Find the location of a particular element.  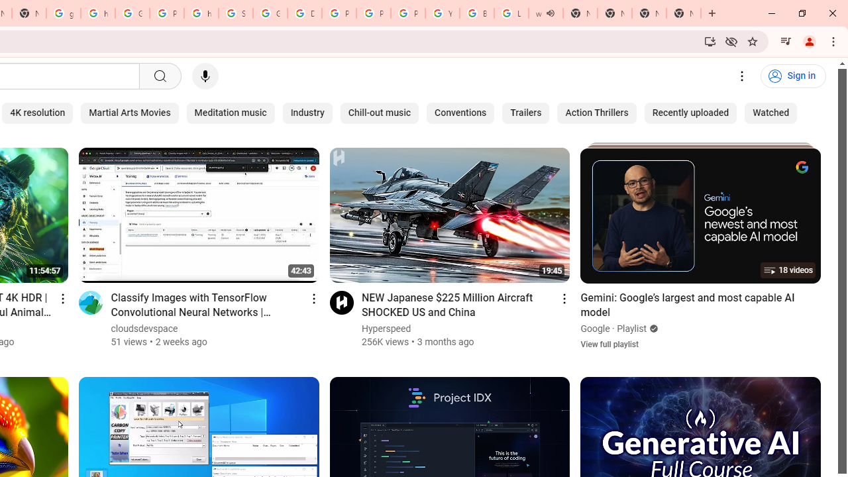

Recently uploaded is located at coordinates (690, 113).